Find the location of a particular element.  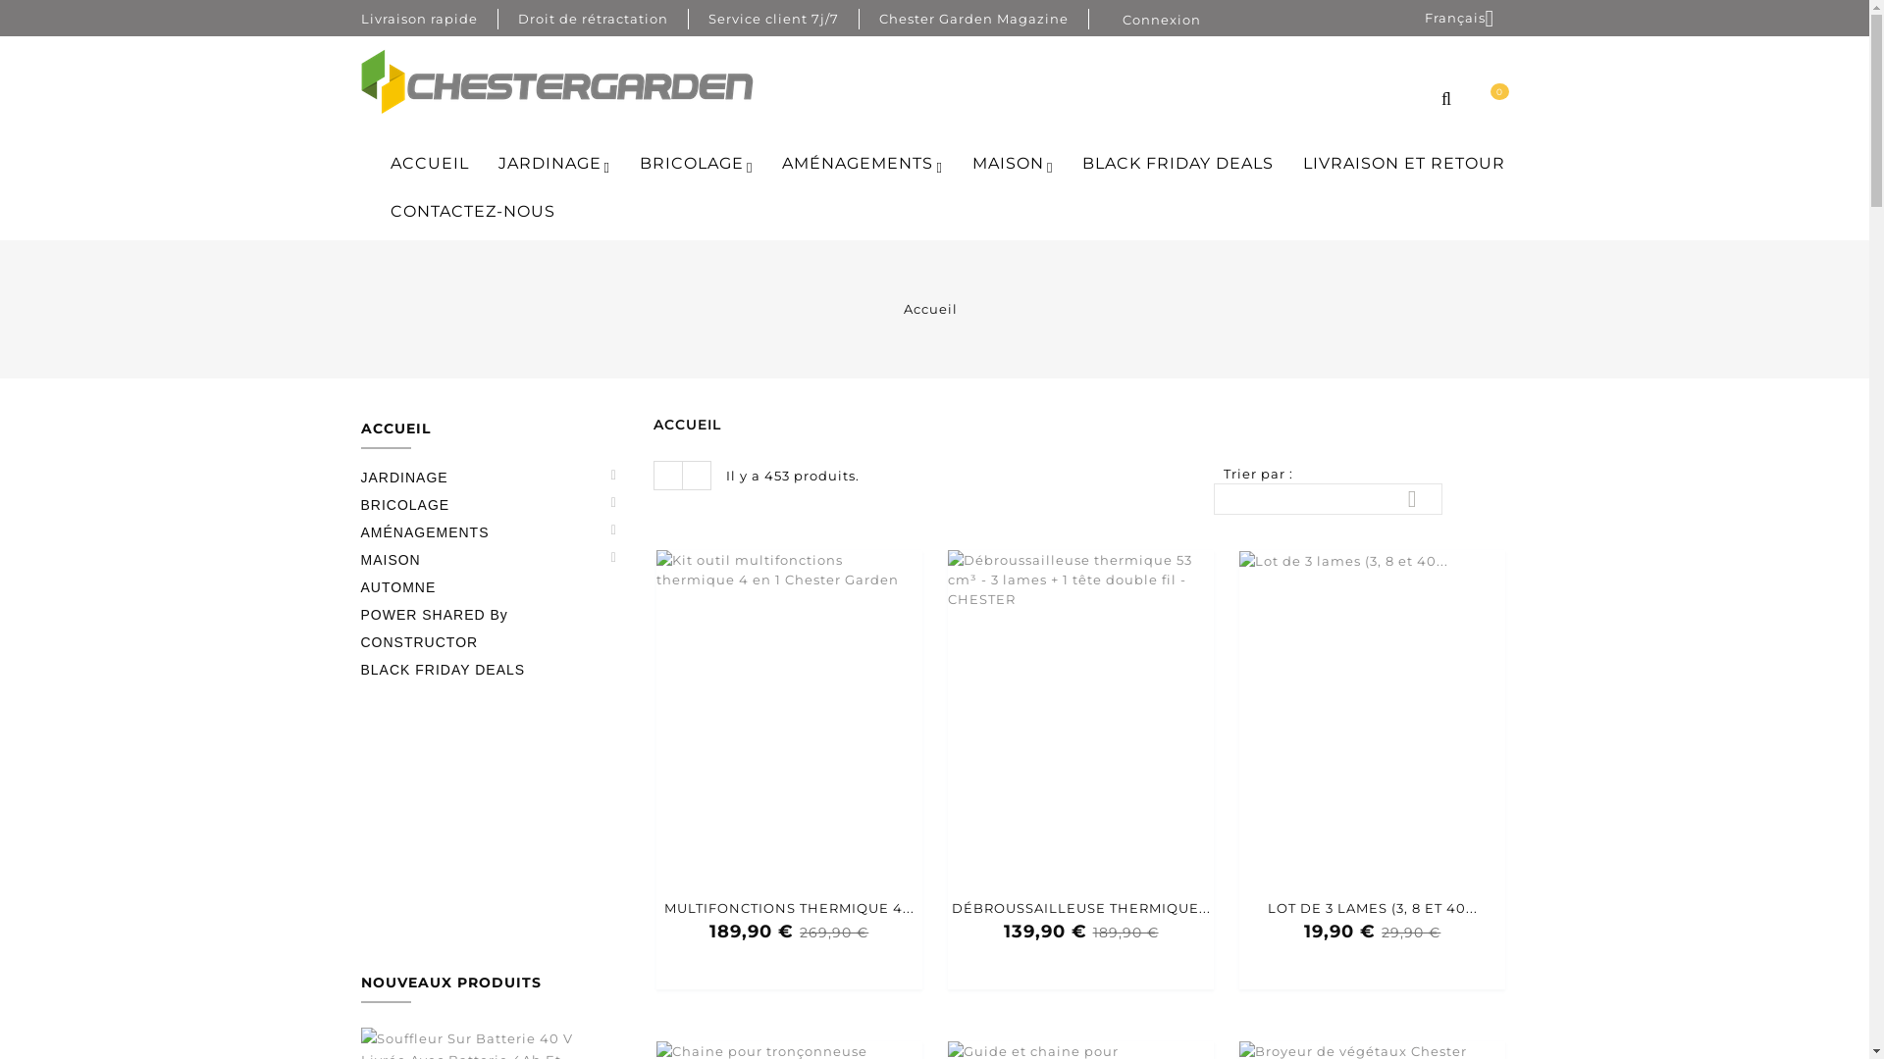

CONTACTEZ-NOUS is located at coordinates (472, 212).